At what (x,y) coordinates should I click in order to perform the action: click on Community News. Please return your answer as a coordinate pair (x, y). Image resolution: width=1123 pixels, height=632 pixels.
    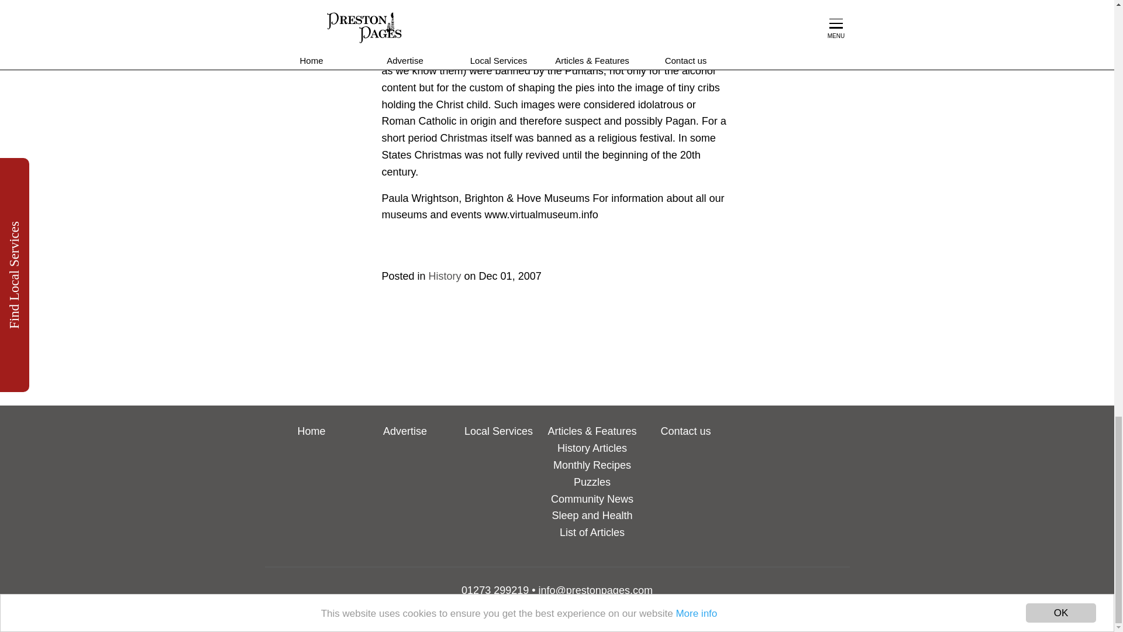
    Looking at the image, I should click on (592, 499).